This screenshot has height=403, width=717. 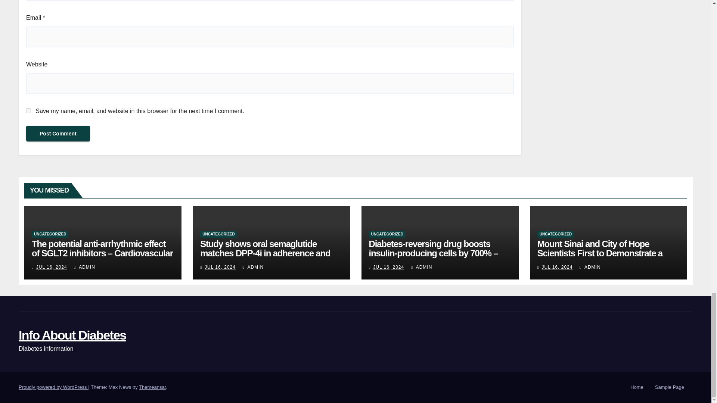 What do you see at coordinates (58, 134) in the screenshot?
I see `Post Comment` at bounding box center [58, 134].